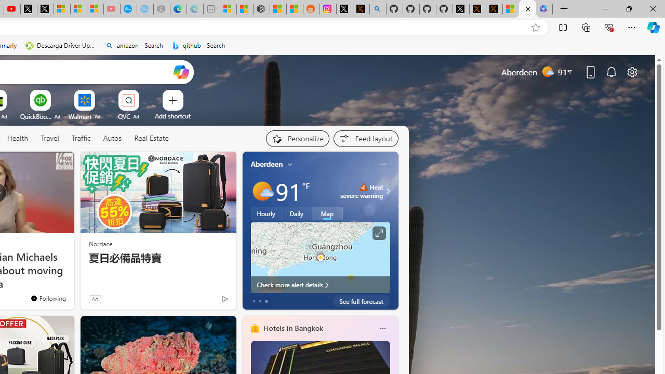  What do you see at coordinates (494, 9) in the screenshot?
I see `X Privacy Policy` at bounding box center [494, 9].